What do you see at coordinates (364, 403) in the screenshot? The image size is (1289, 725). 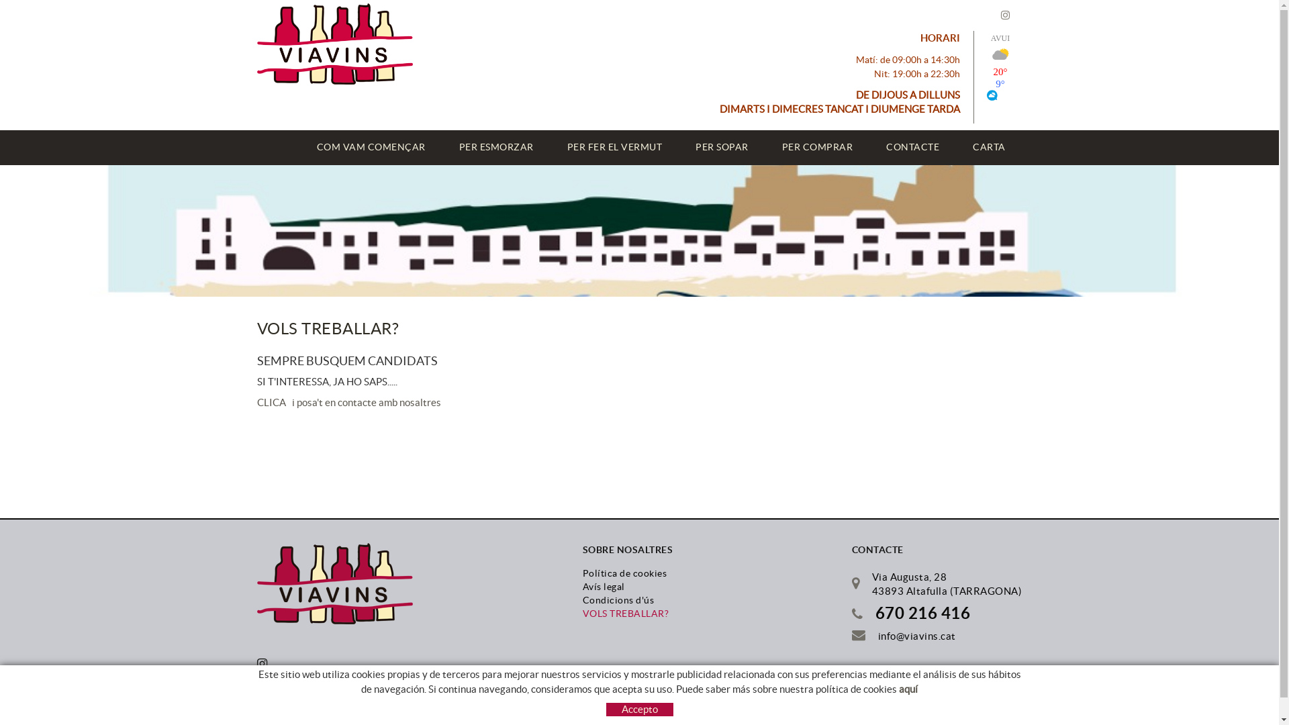 I see `  i posa't en contacte amb nosaltres` at bounding box center [364, 403].